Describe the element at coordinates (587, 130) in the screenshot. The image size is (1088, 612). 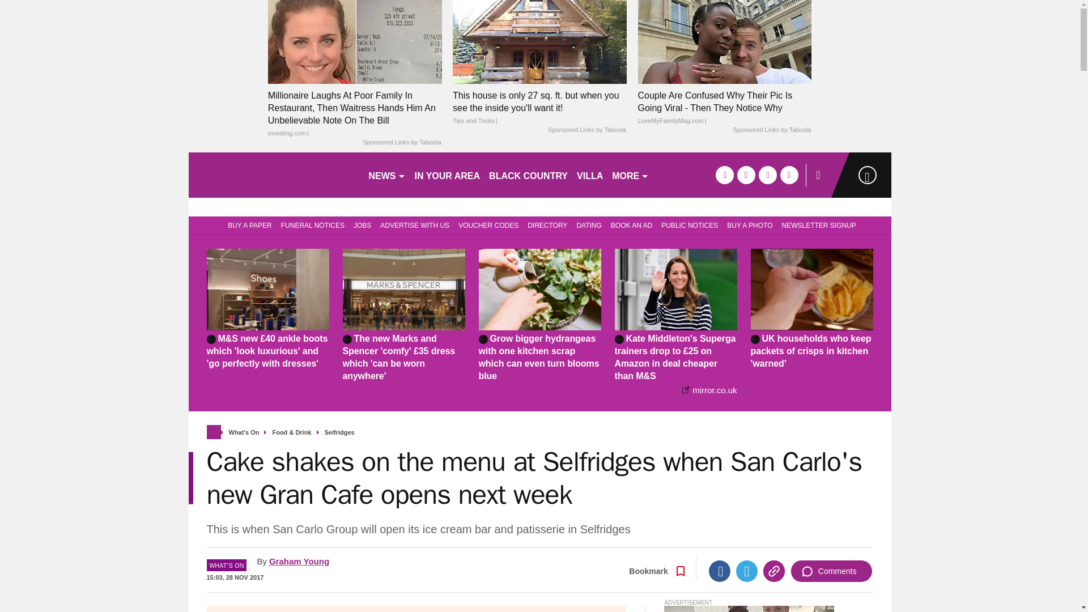
I see `Sponsored Links by Taboola` at that location.